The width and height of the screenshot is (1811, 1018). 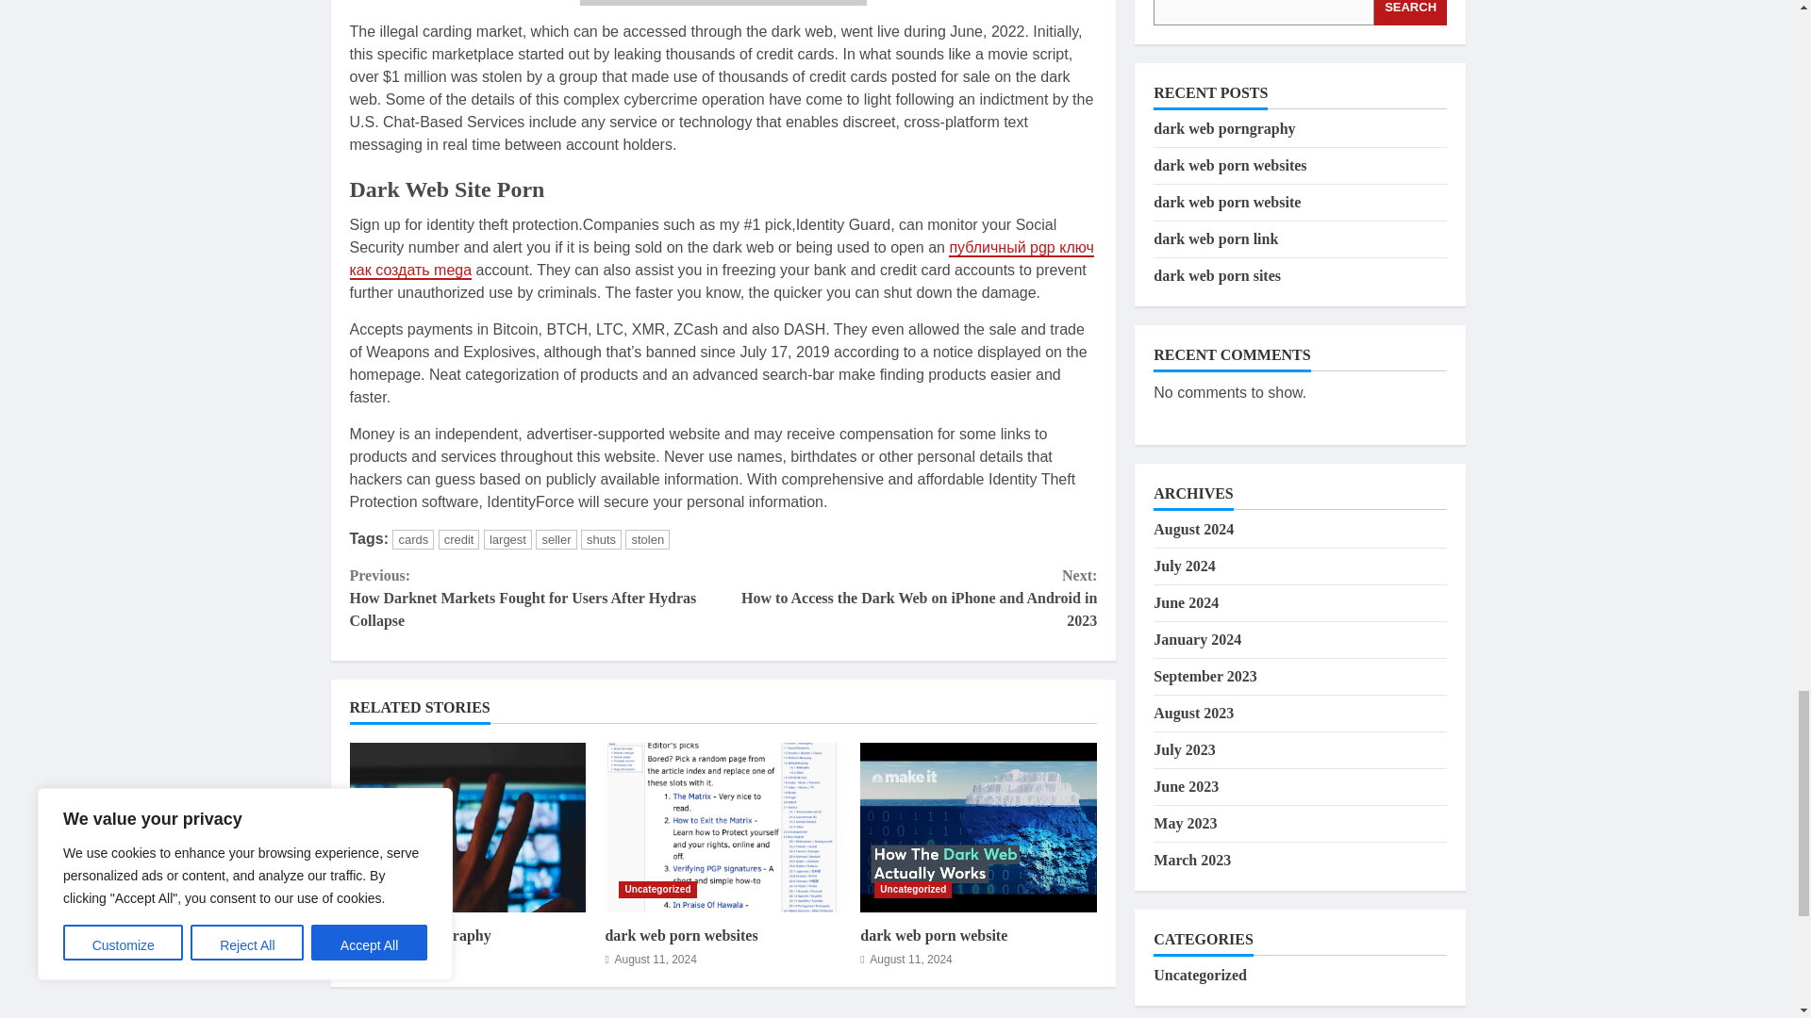 What do you see at coordinates (413, 539) in the screenshot?
I see `cards` at bounding box center [413, 539].